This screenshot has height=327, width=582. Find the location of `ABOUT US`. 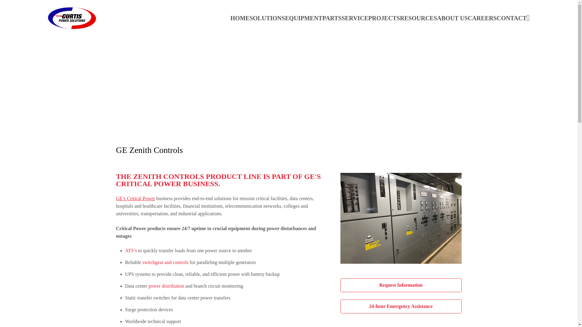

ABOUT US is located at coordinates (452, 18).